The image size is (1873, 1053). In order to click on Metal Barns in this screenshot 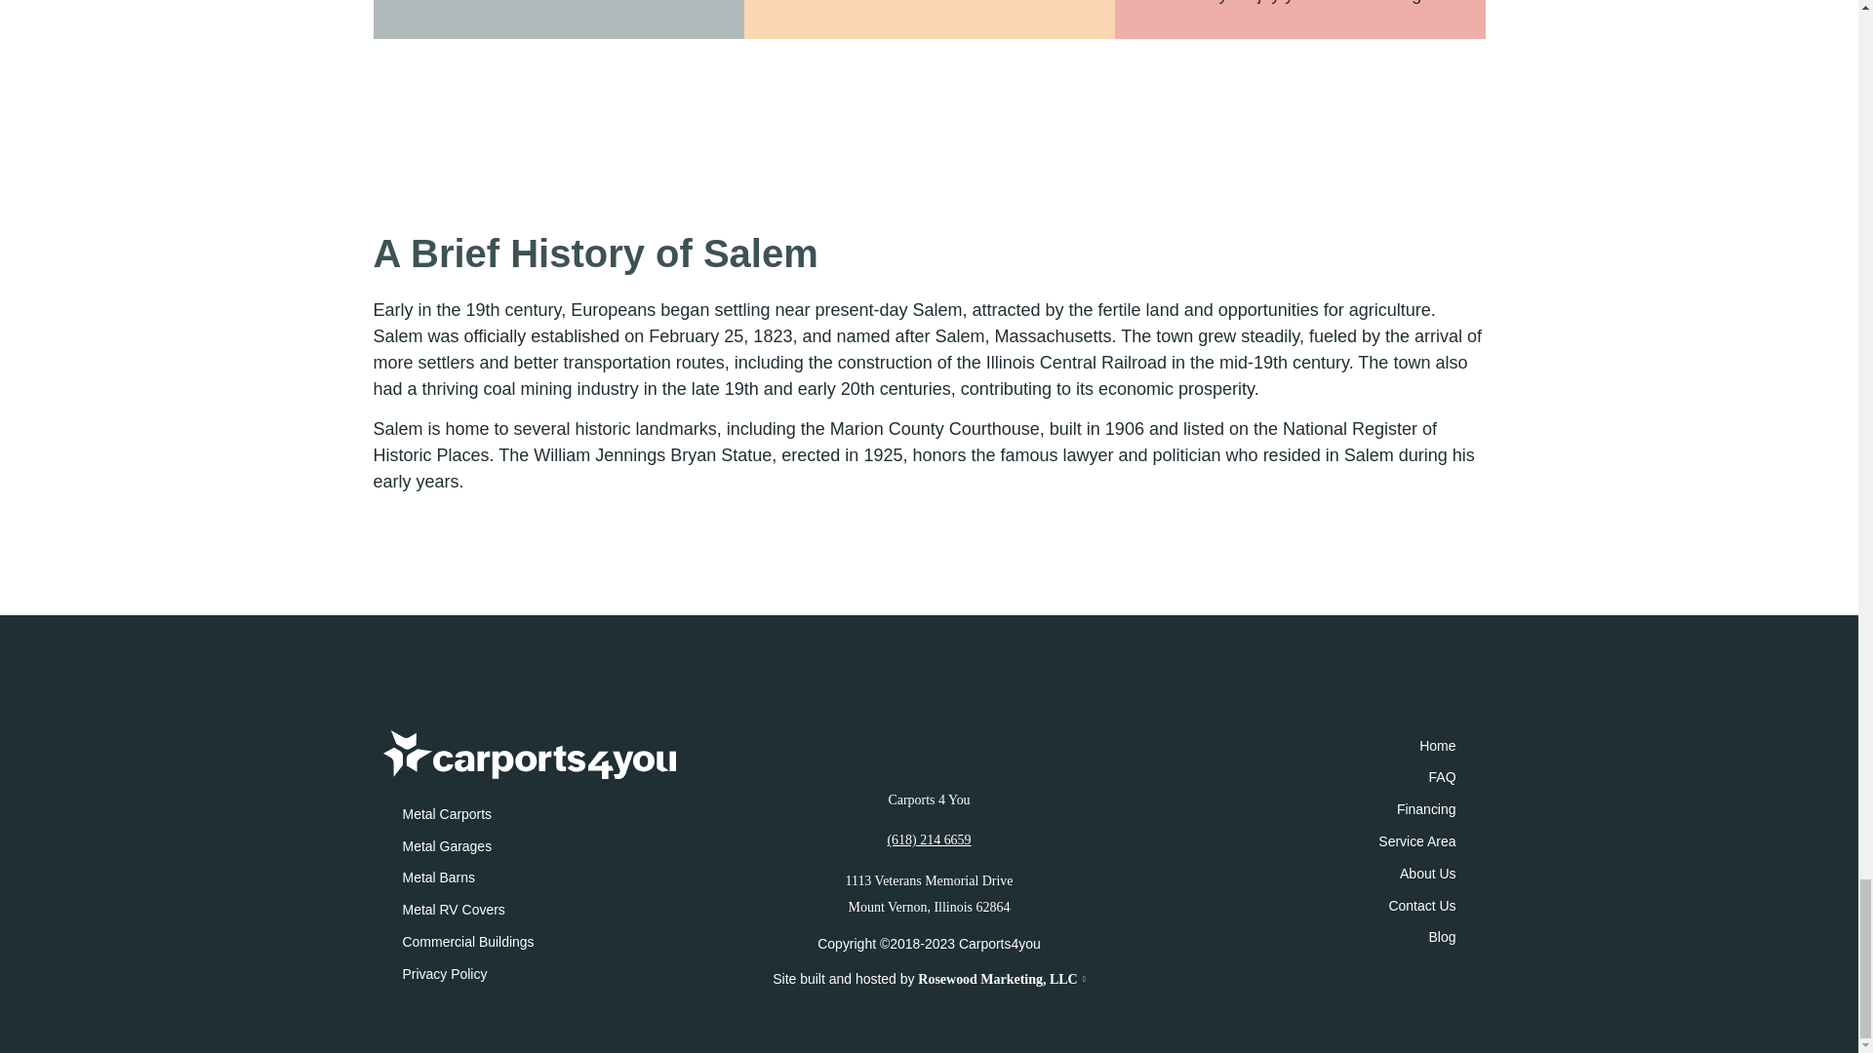, I will do `click(551, 877)`.